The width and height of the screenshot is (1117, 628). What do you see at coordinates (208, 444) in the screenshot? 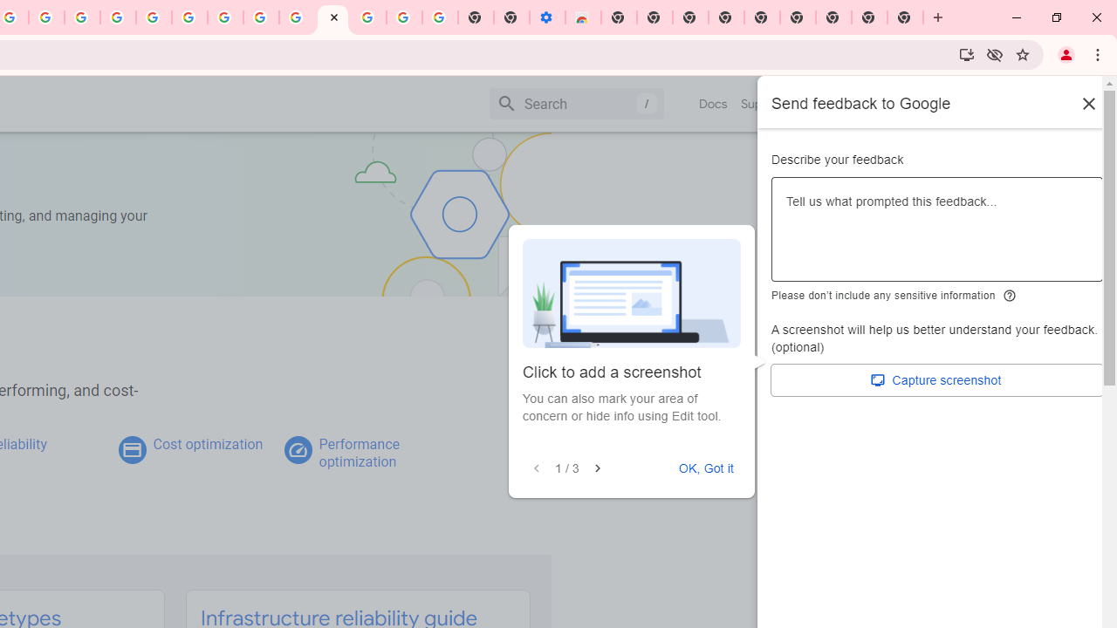
I see `Cost optimization` at bounding box center [208, 444].